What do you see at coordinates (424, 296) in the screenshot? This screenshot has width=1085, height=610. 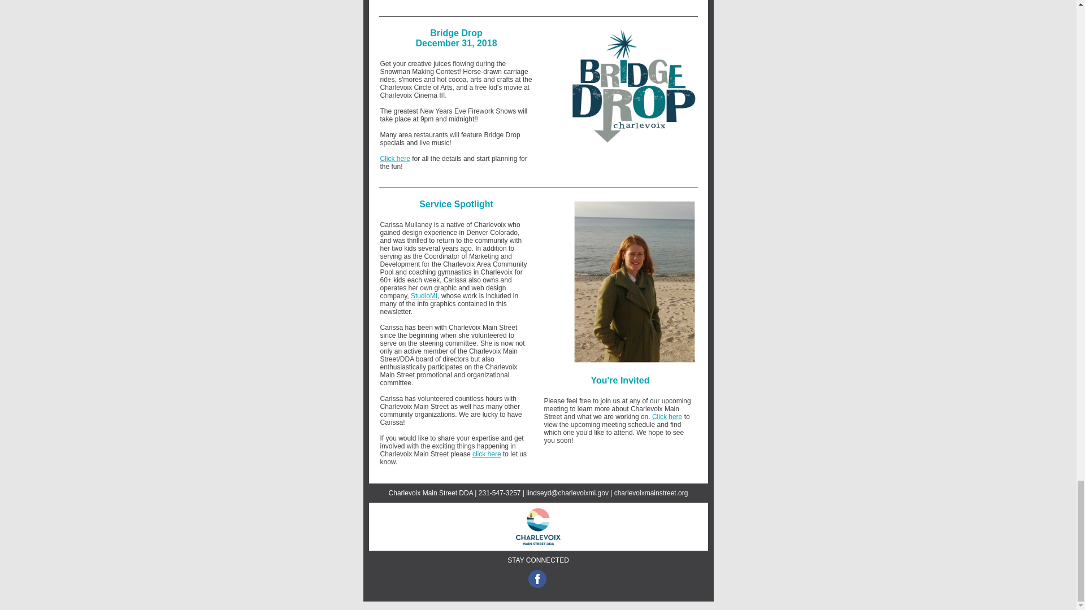 I see `StudioMI` at bounding box center [424, 296].